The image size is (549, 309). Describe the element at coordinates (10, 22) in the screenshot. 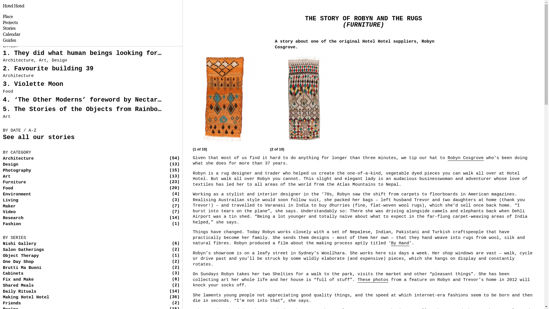

I see `Projects` at that location.